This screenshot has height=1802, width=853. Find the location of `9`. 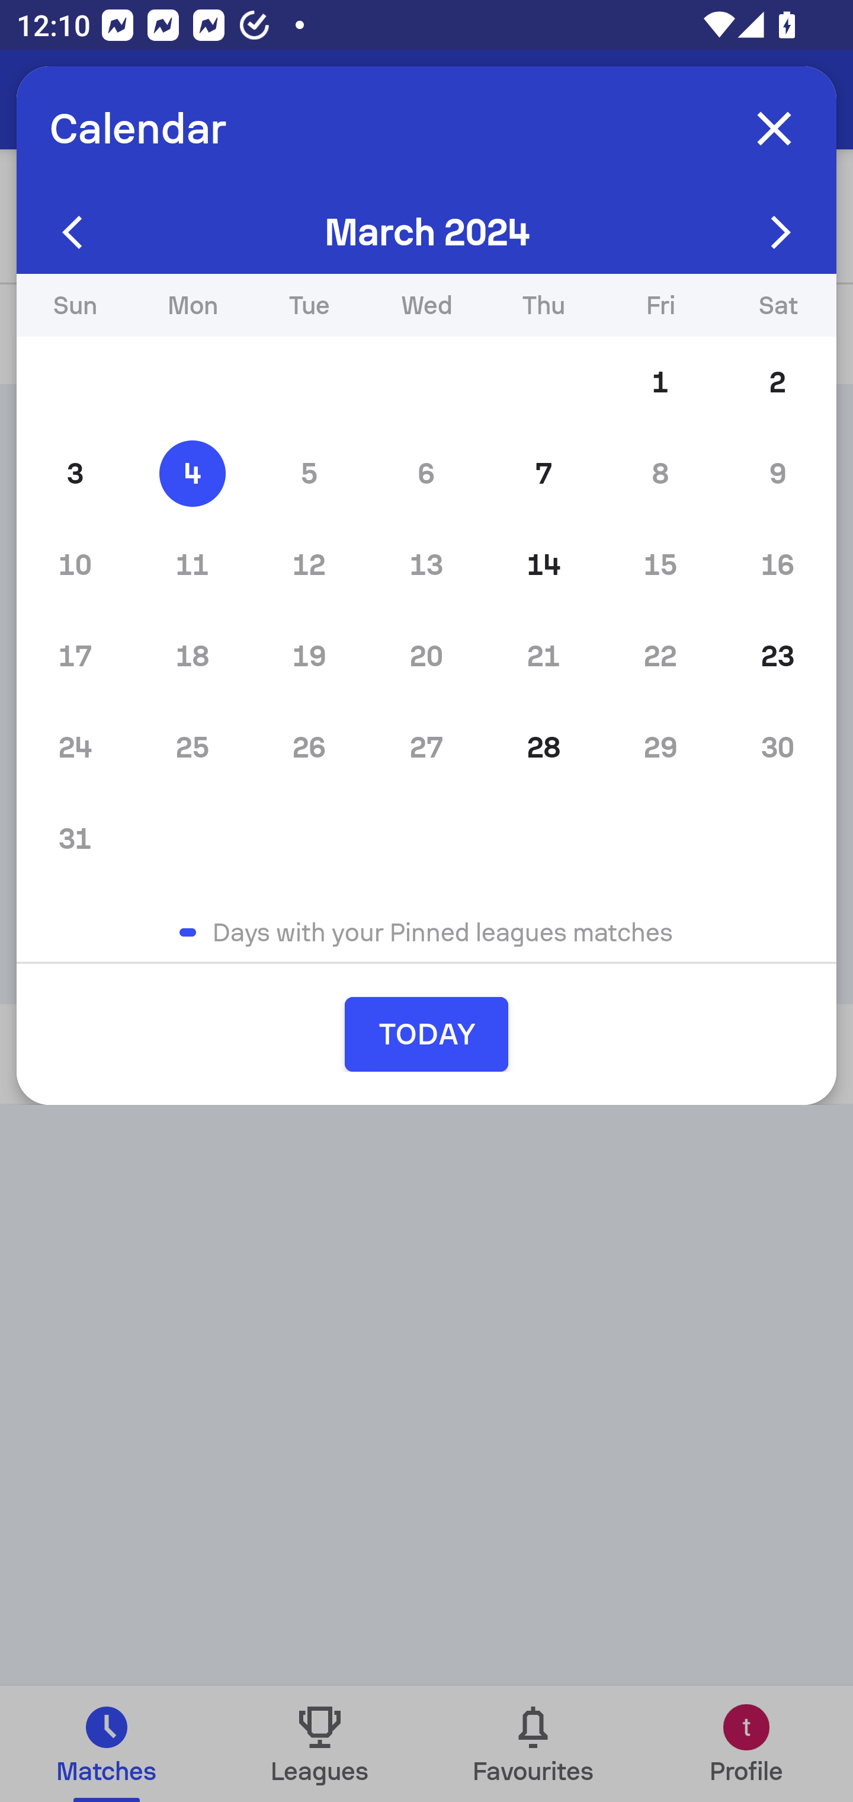

9 is located at coordinates (777, 474).